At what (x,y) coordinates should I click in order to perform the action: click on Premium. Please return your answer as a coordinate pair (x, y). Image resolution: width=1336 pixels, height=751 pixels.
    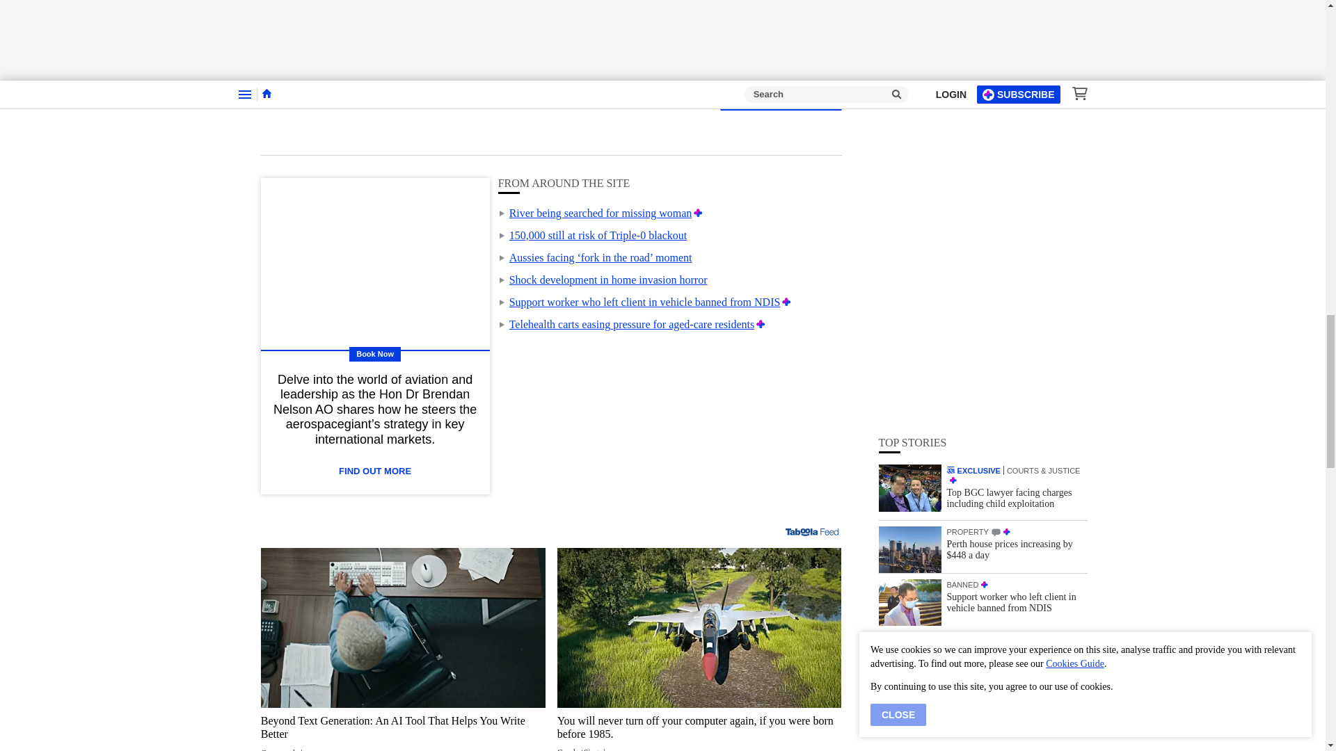
    Looking at the image, I should click on (697, 213).